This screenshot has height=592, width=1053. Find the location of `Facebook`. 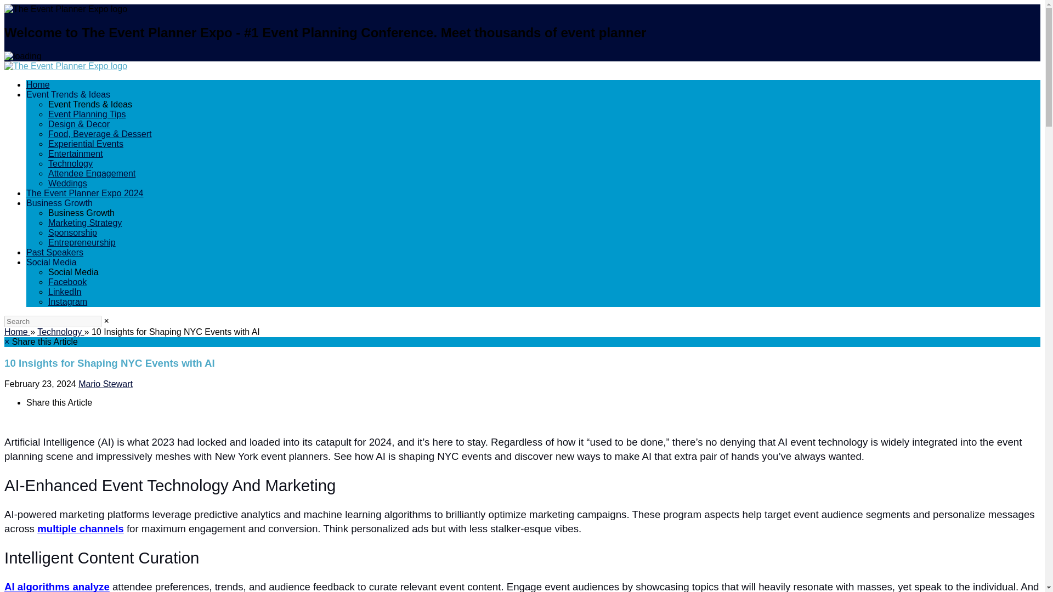

Facebook is located at coordinates (67, 282).